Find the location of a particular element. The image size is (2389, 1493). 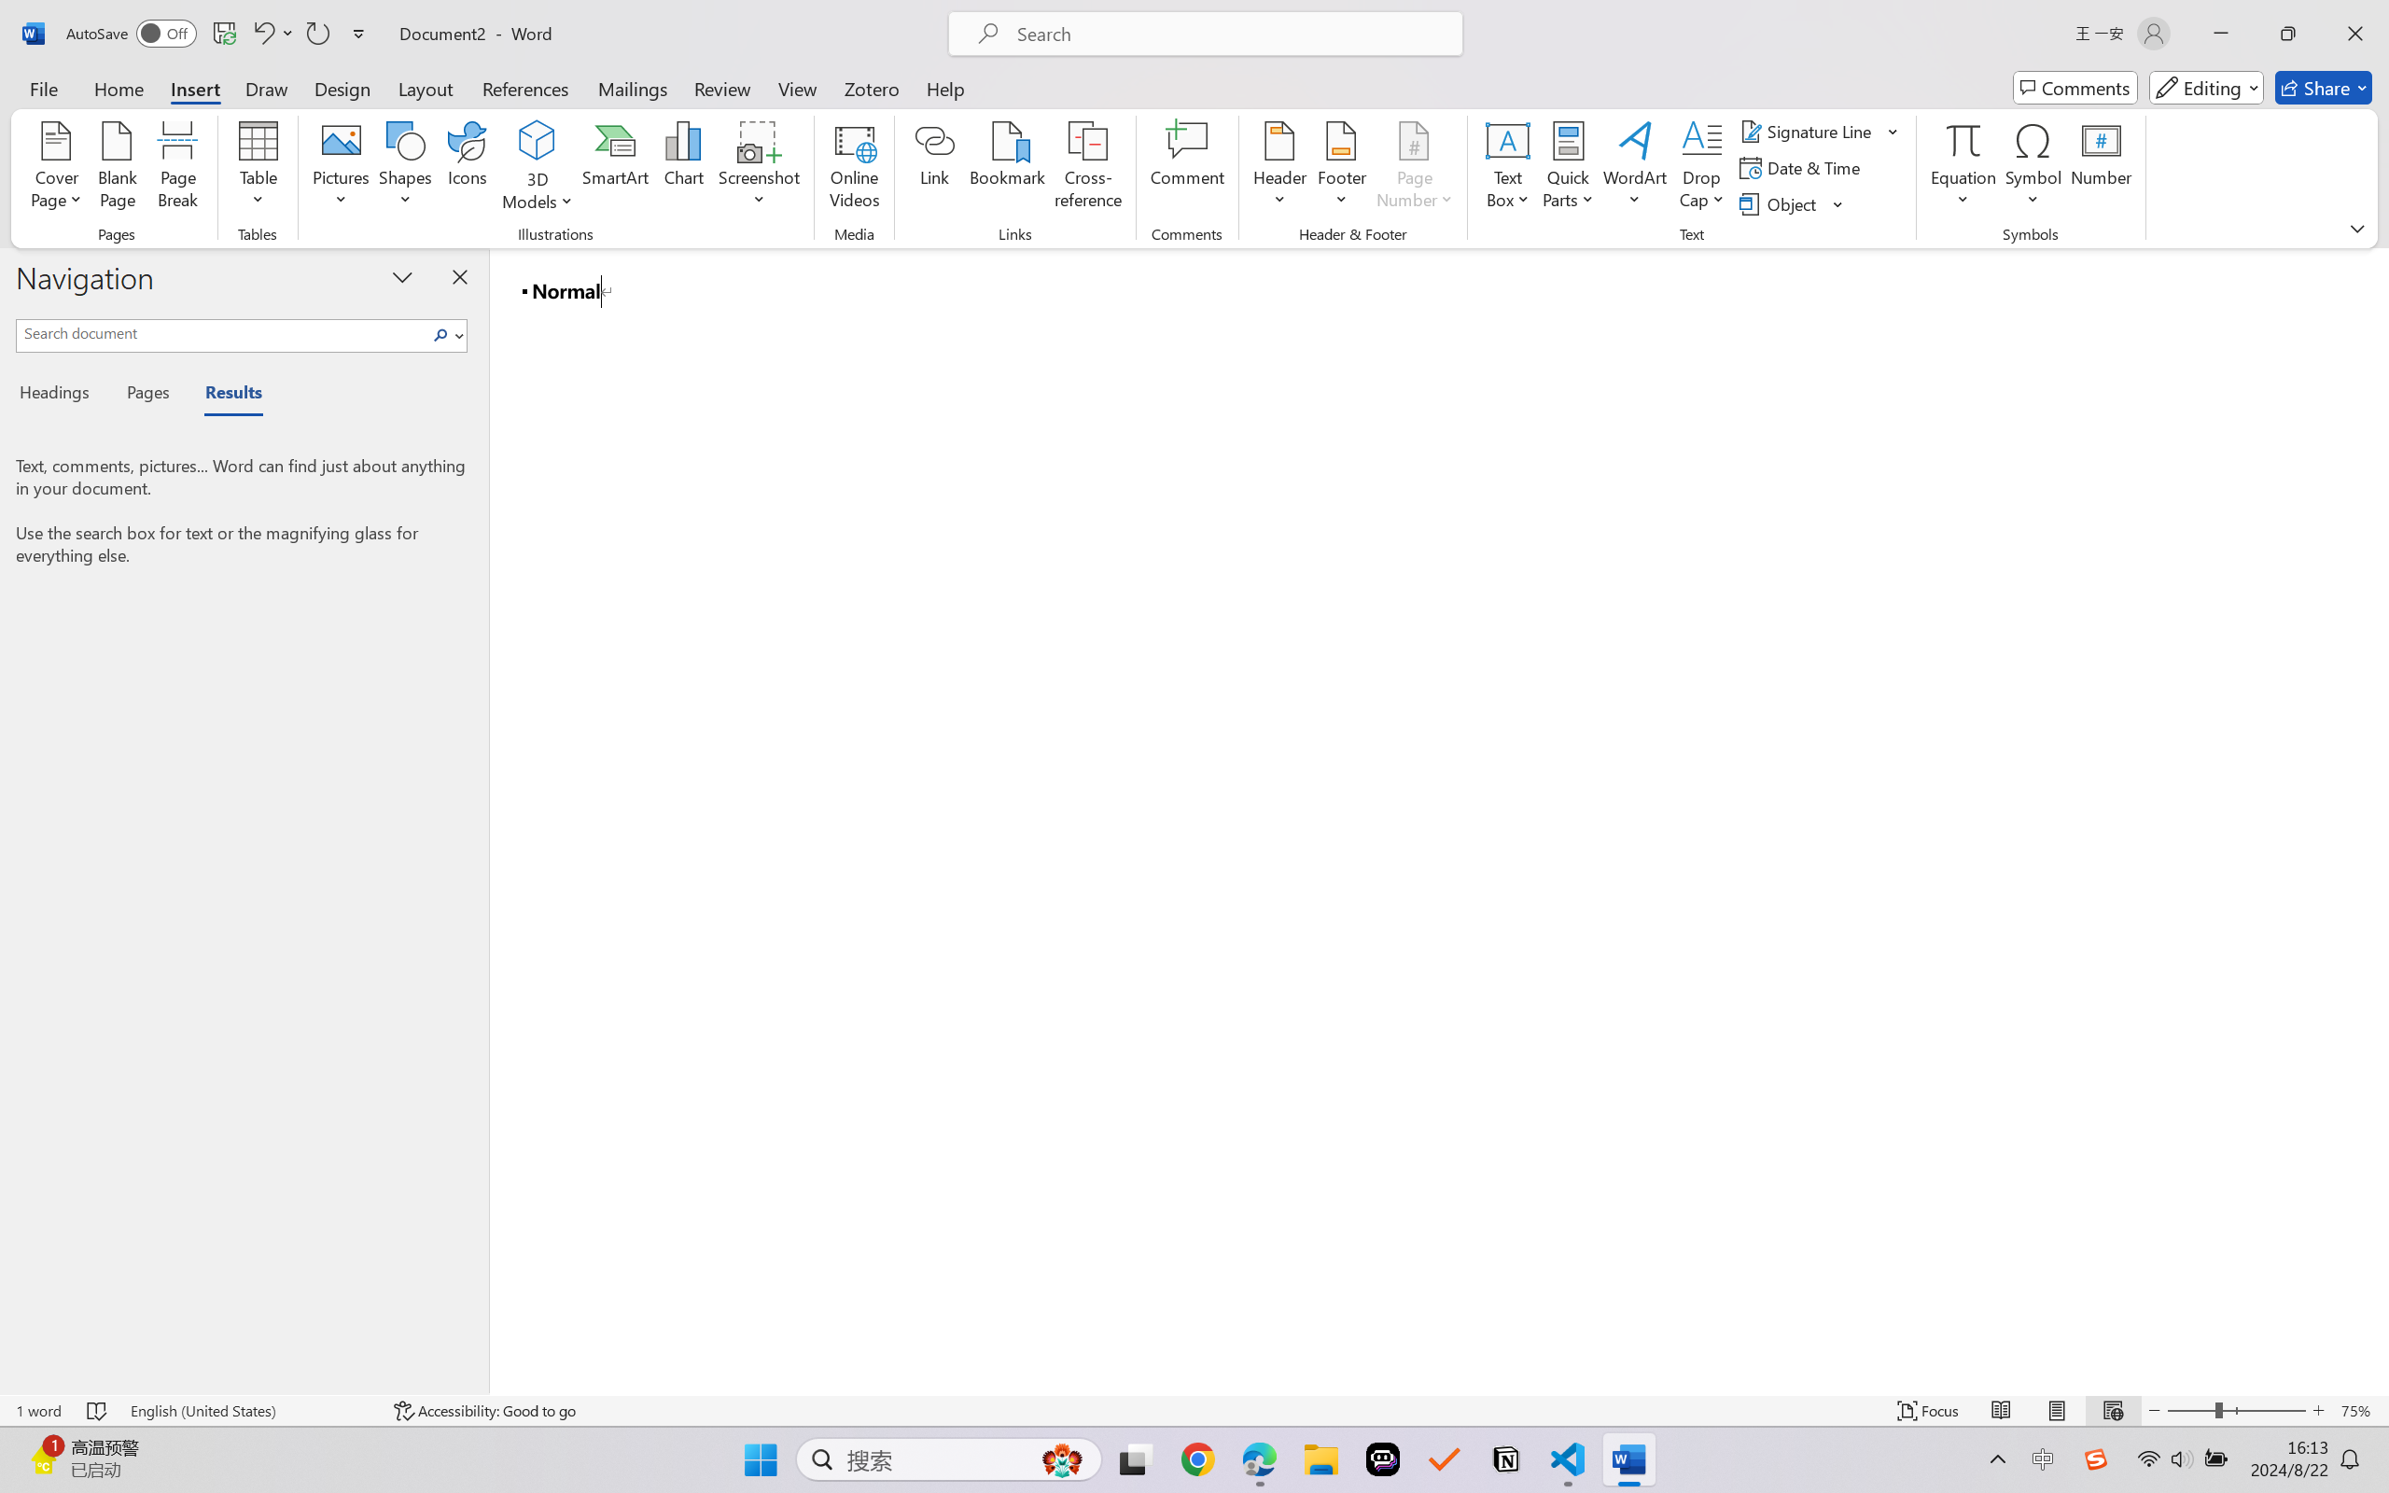

Insert is located at coordinates (194, 88).